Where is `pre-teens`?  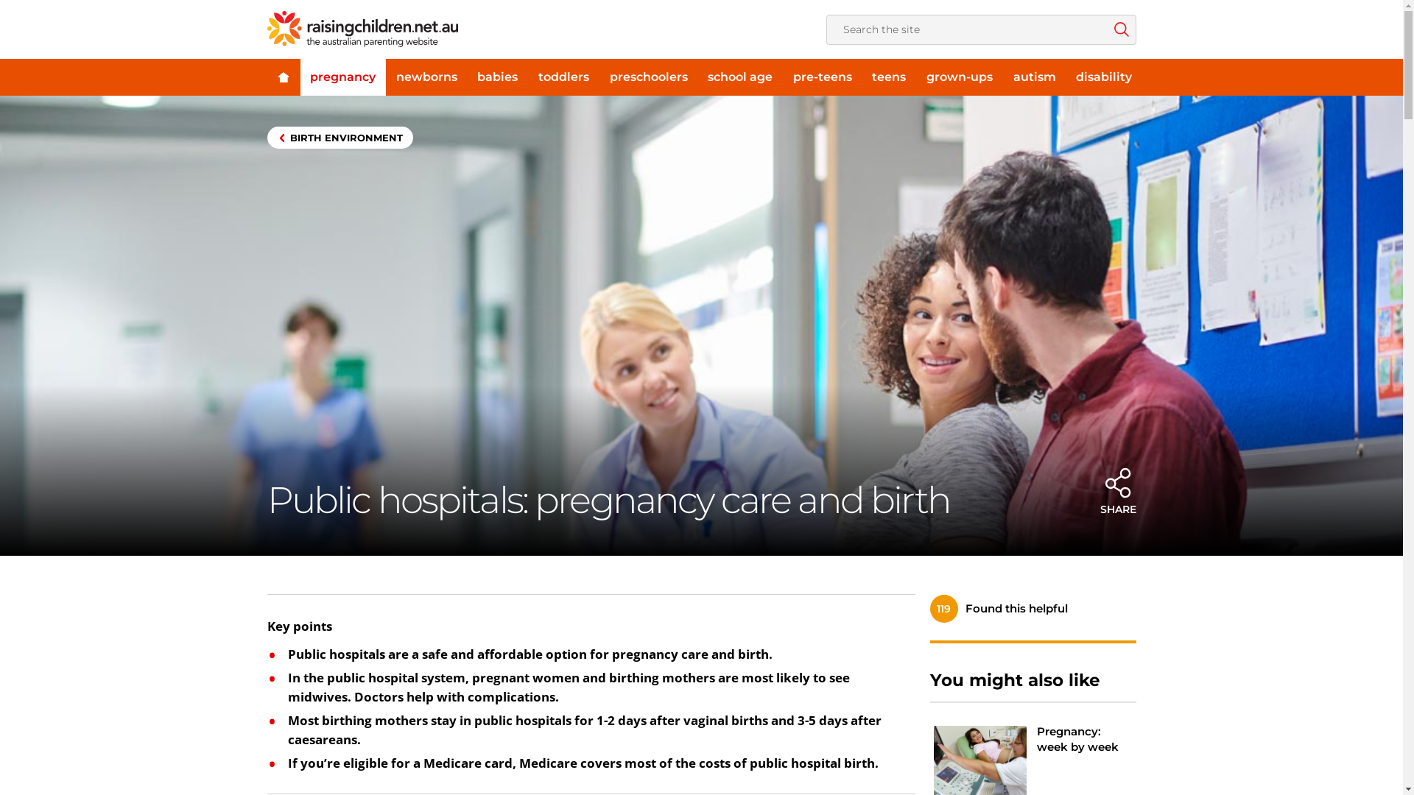
pre-teens is located at coordinates (823, 77).